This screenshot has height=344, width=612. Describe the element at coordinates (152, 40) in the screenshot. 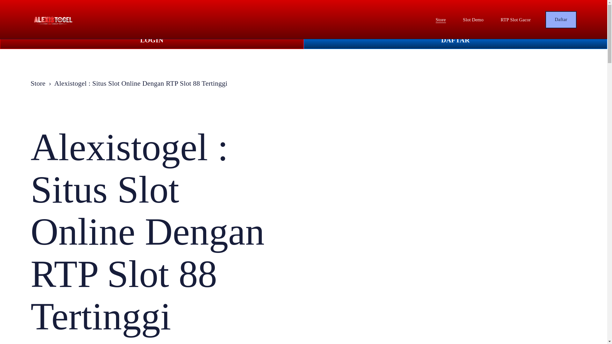

I see `LOGIN` at that location.